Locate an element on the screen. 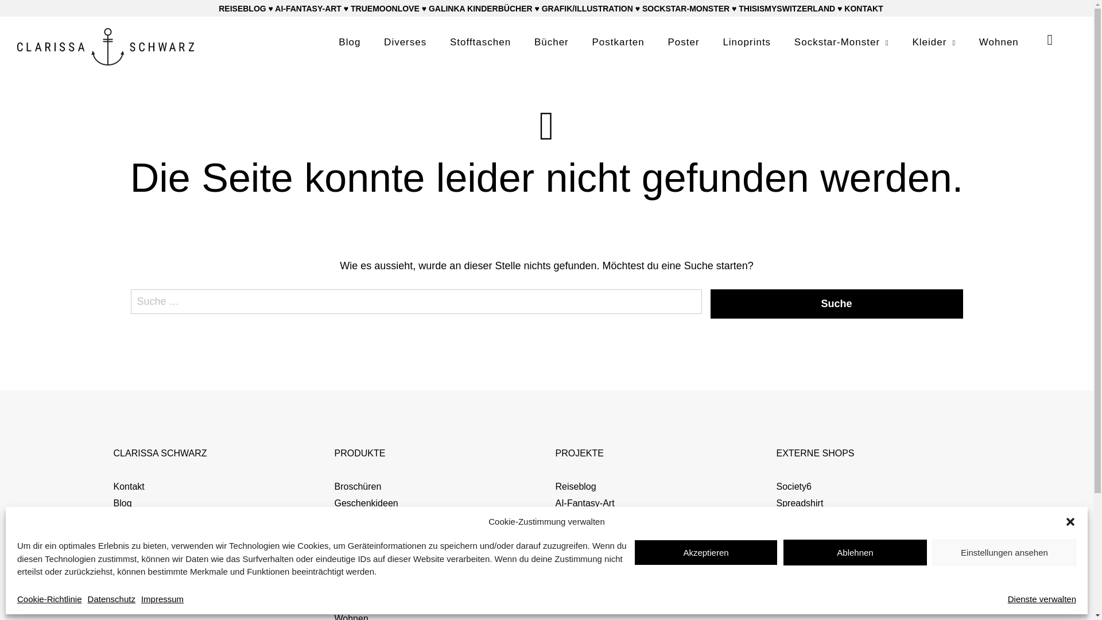 This screenshot has width=1102, height=620. Redbubble is located at coordinates (798, 519).